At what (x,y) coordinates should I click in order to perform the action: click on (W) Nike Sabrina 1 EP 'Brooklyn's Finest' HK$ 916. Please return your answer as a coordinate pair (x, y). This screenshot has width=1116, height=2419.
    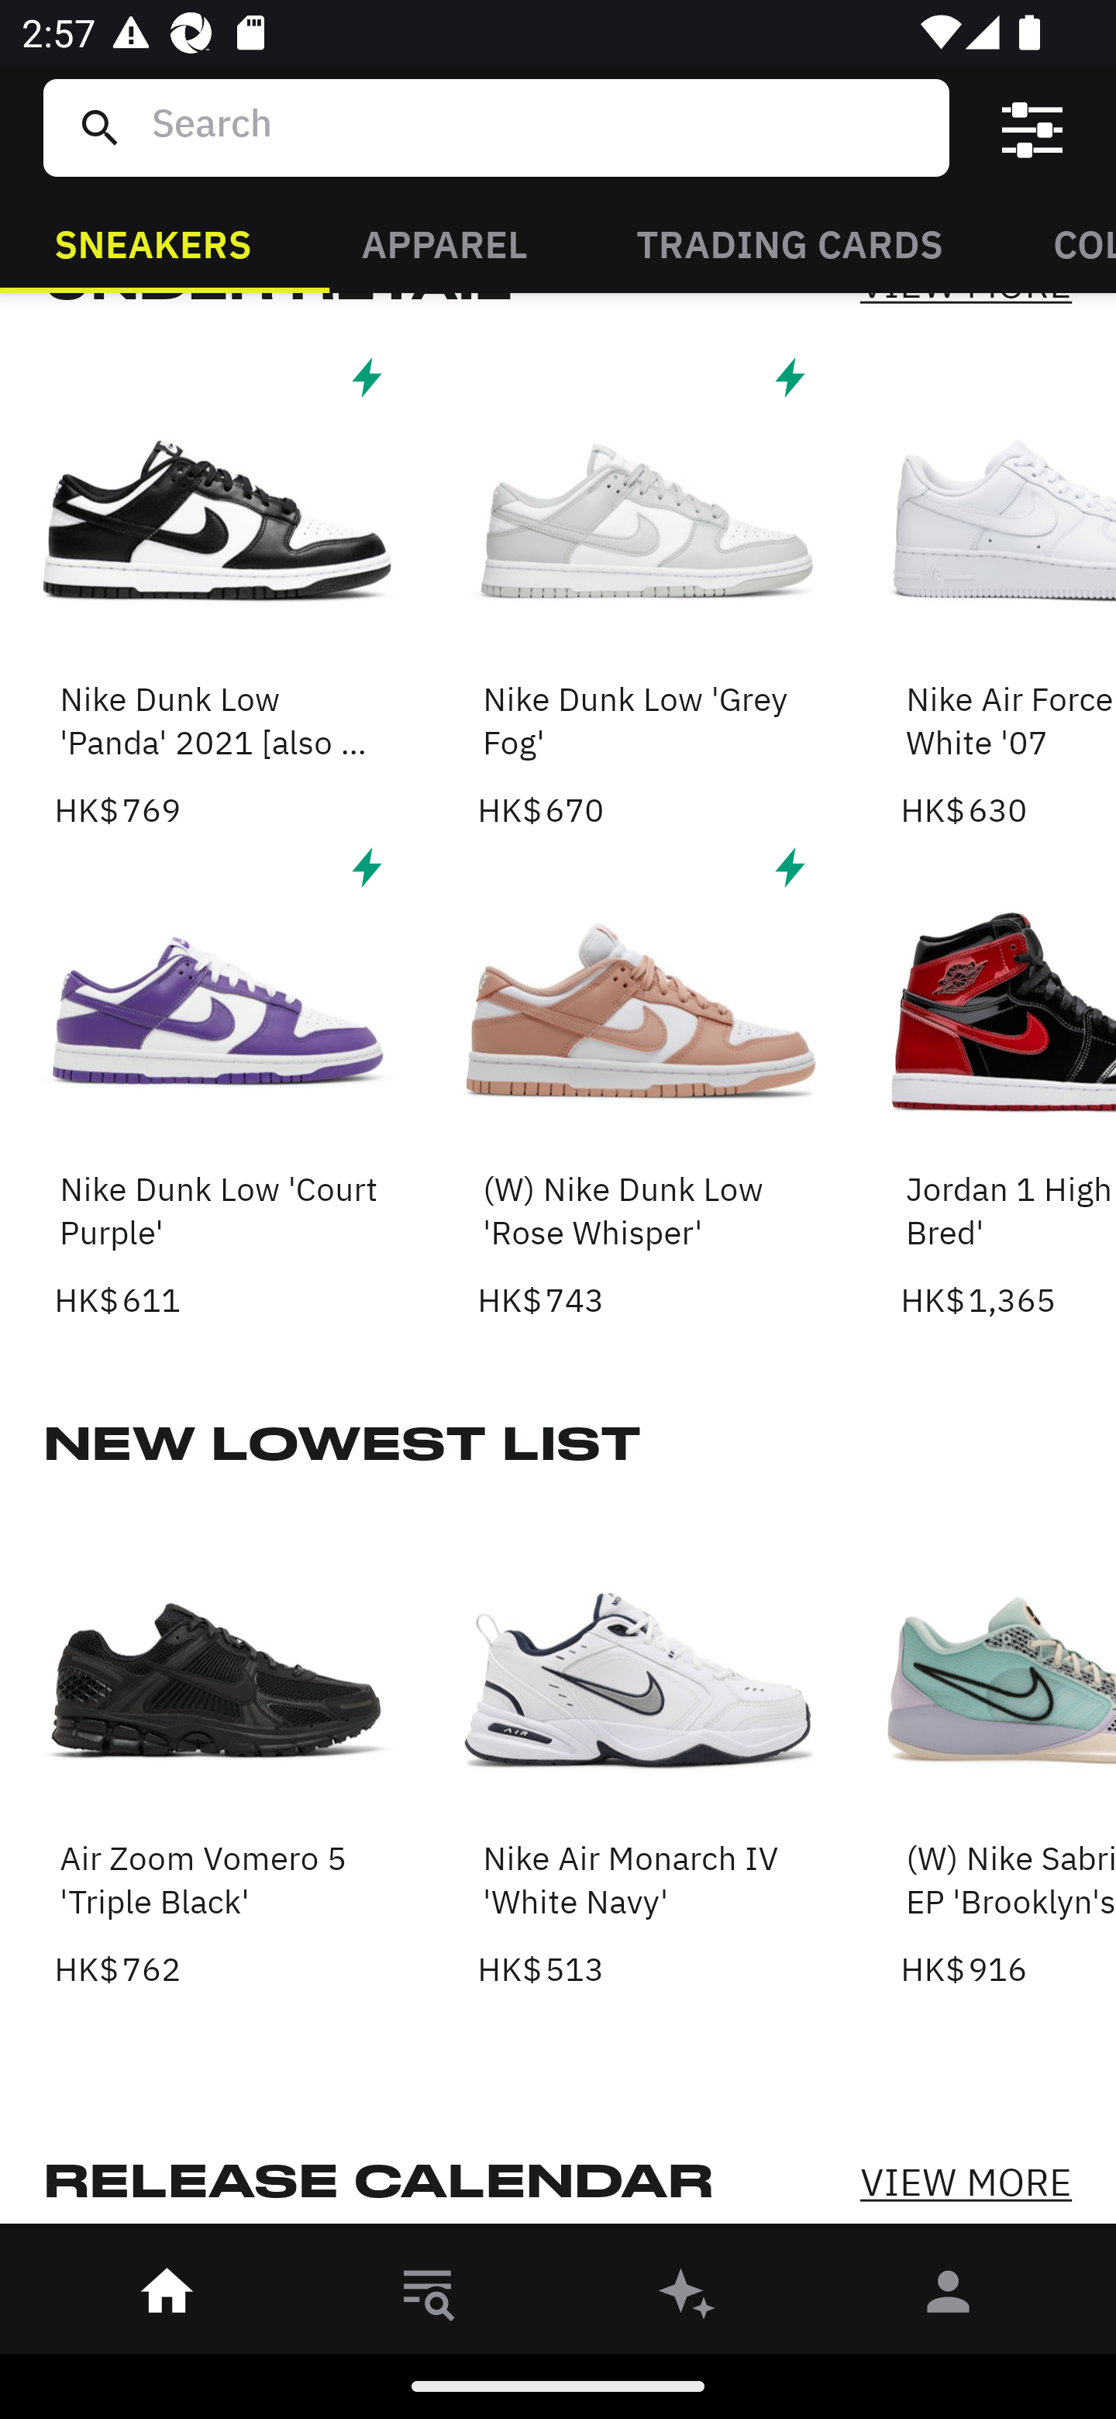
    Looking at the image, I should click on (1008, 1750).